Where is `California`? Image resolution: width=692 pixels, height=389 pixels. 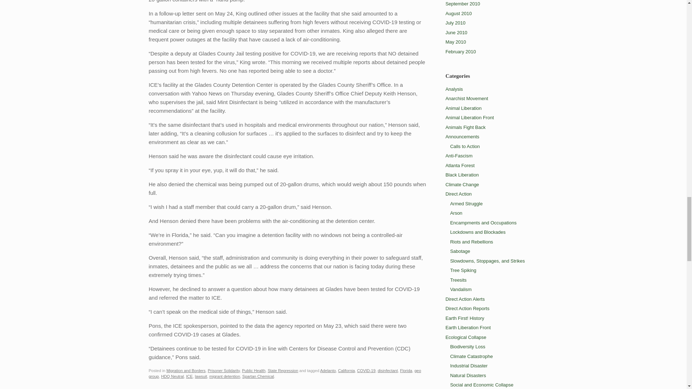
California is located at coordinates (346, 370).